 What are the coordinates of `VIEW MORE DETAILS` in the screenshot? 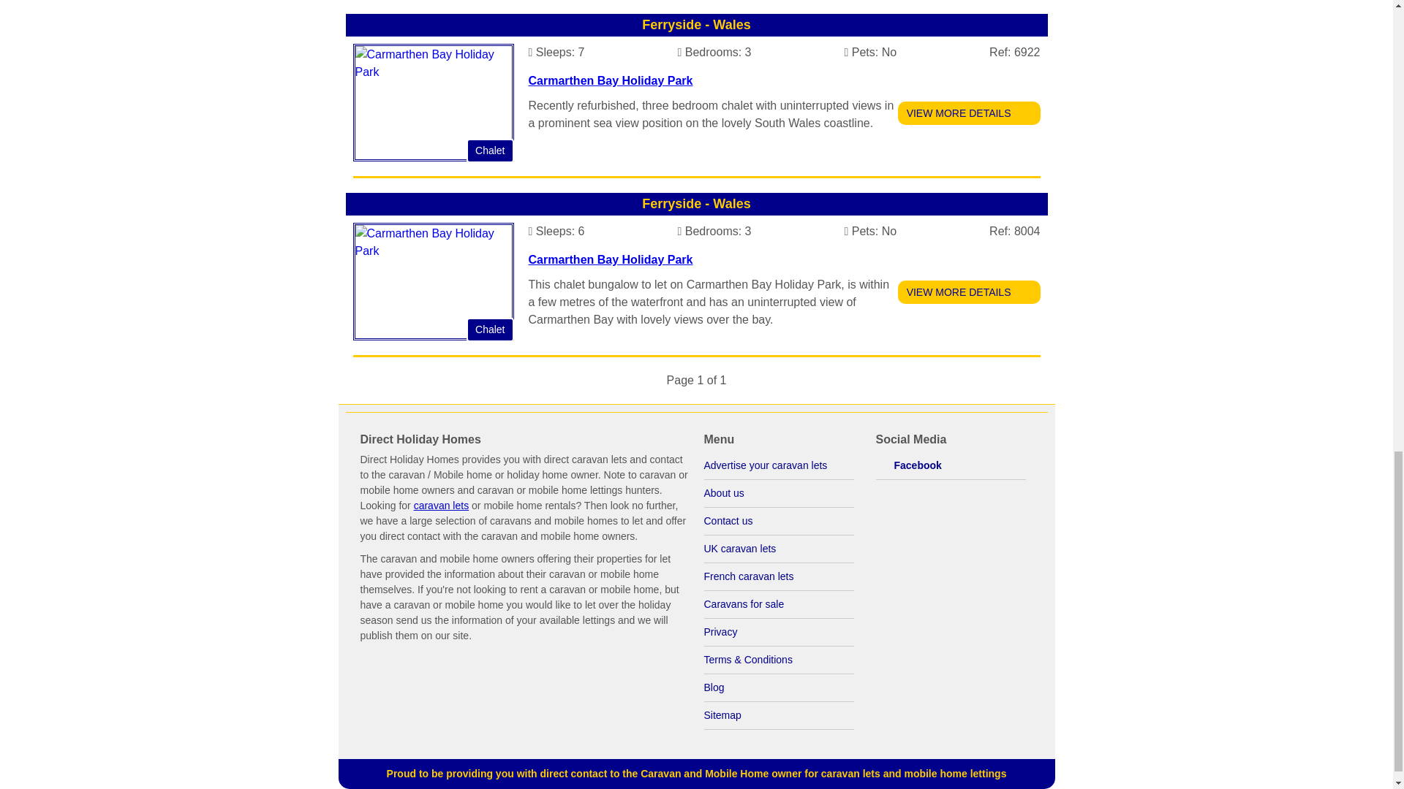 It's located at (969, 292).